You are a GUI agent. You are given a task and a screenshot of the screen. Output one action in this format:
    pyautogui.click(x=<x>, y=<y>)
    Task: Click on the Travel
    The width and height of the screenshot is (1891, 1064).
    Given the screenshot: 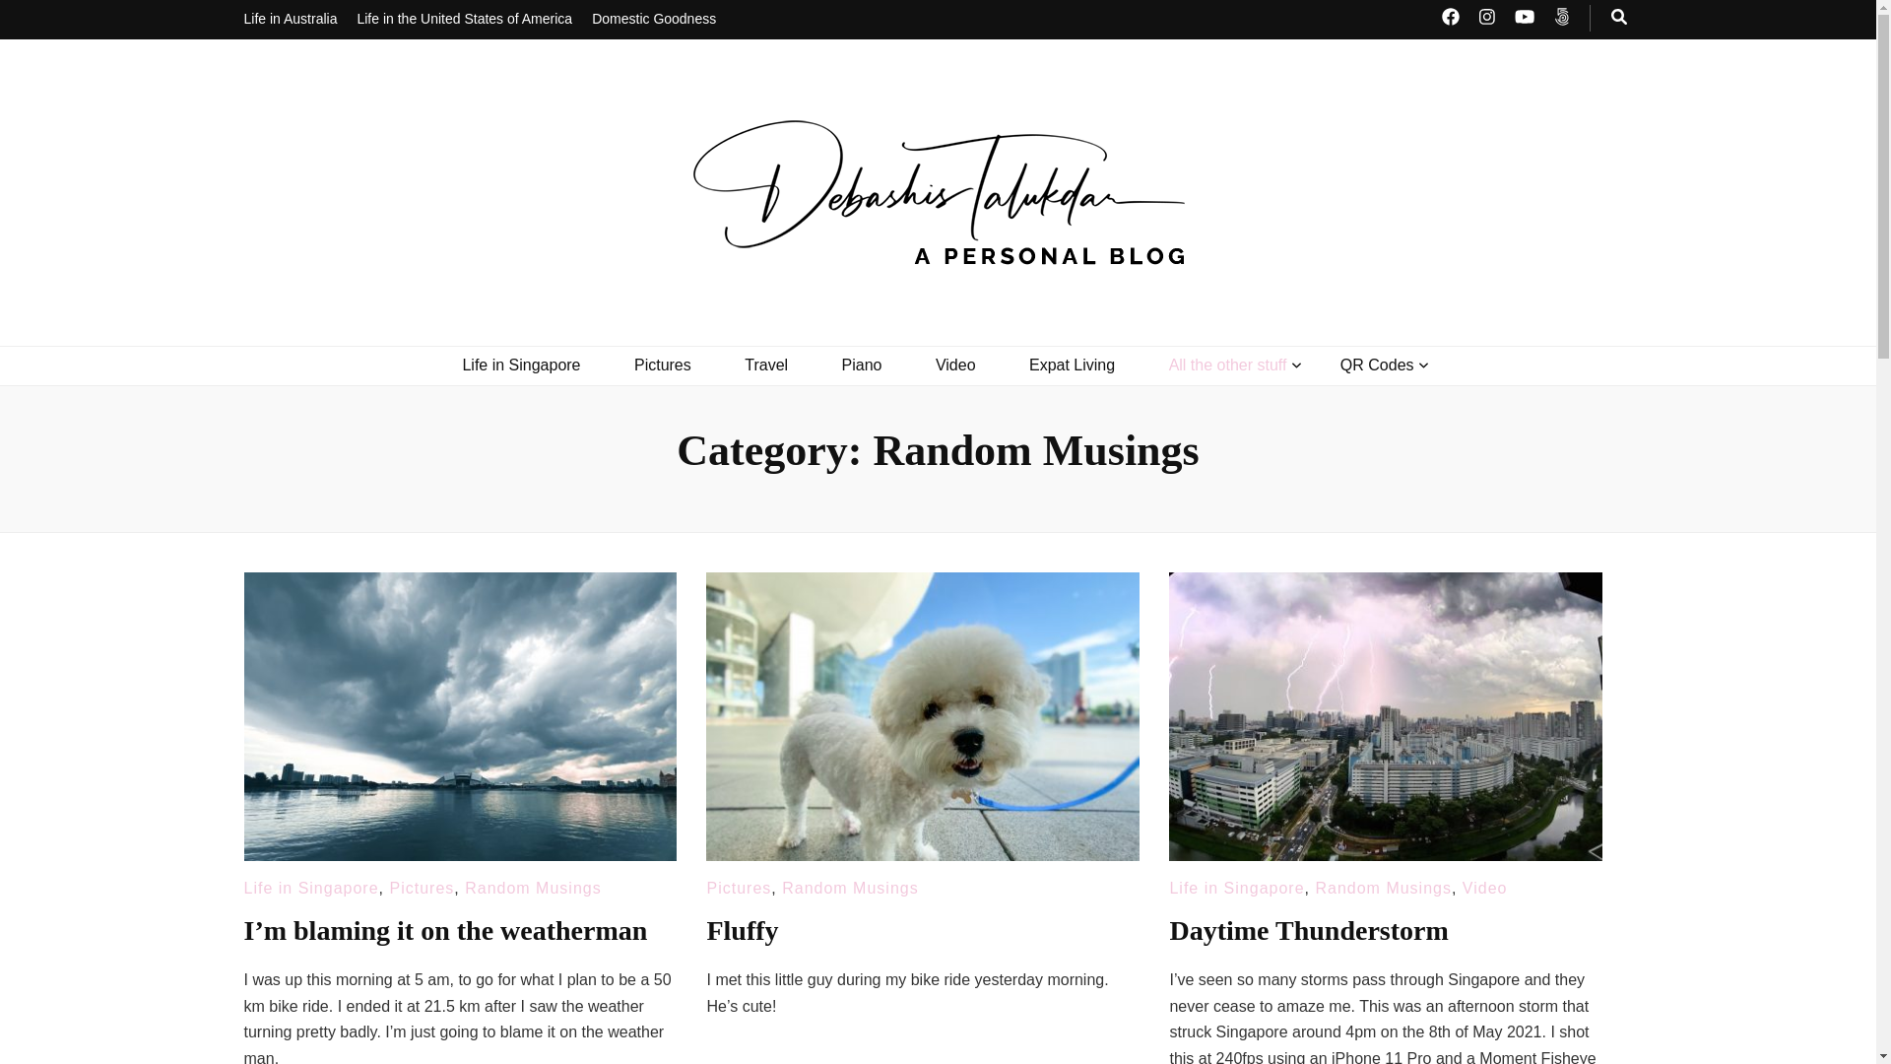 What is the action you would take?
    pyautogui.click(x=766, y=365)
    